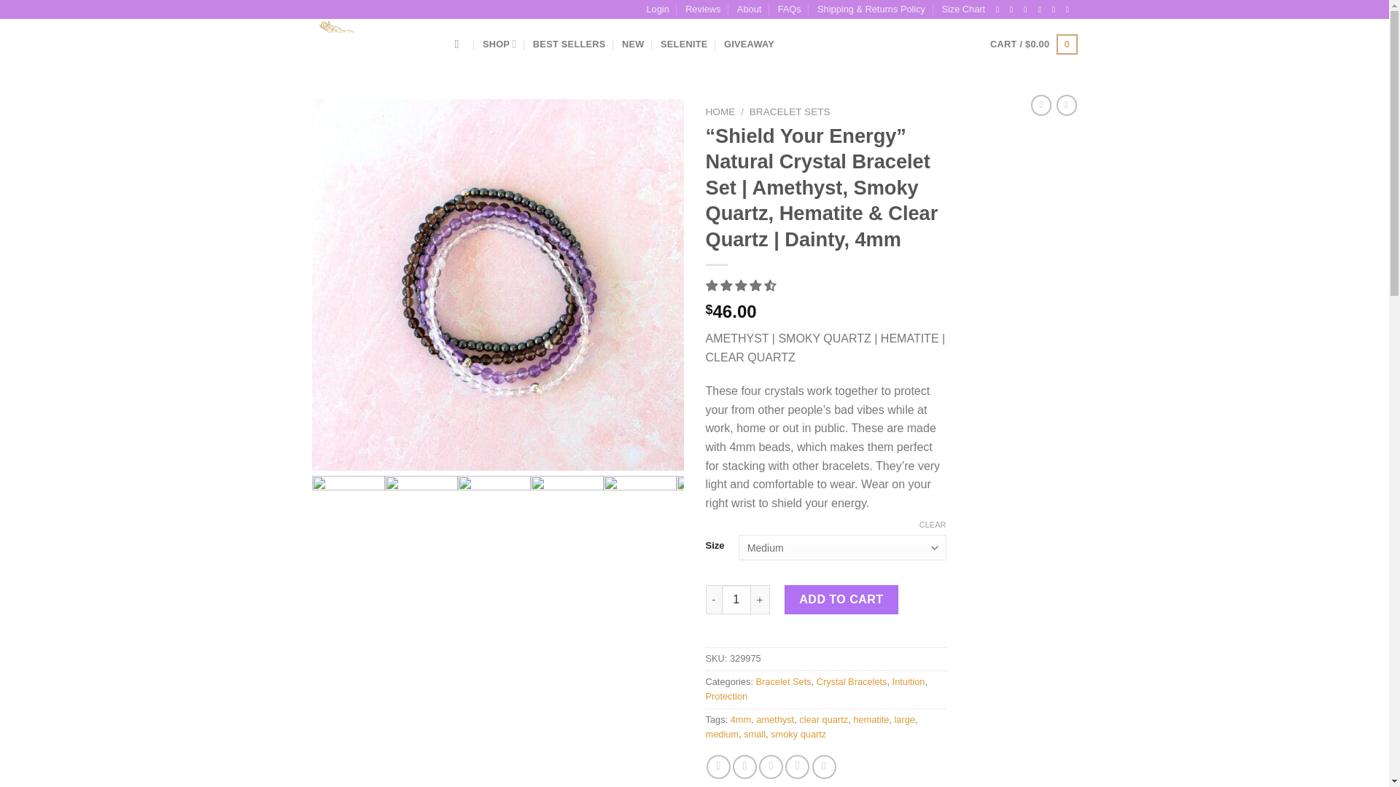 The image size is (1400, 787). I want to click on 1, so click(736, 600).